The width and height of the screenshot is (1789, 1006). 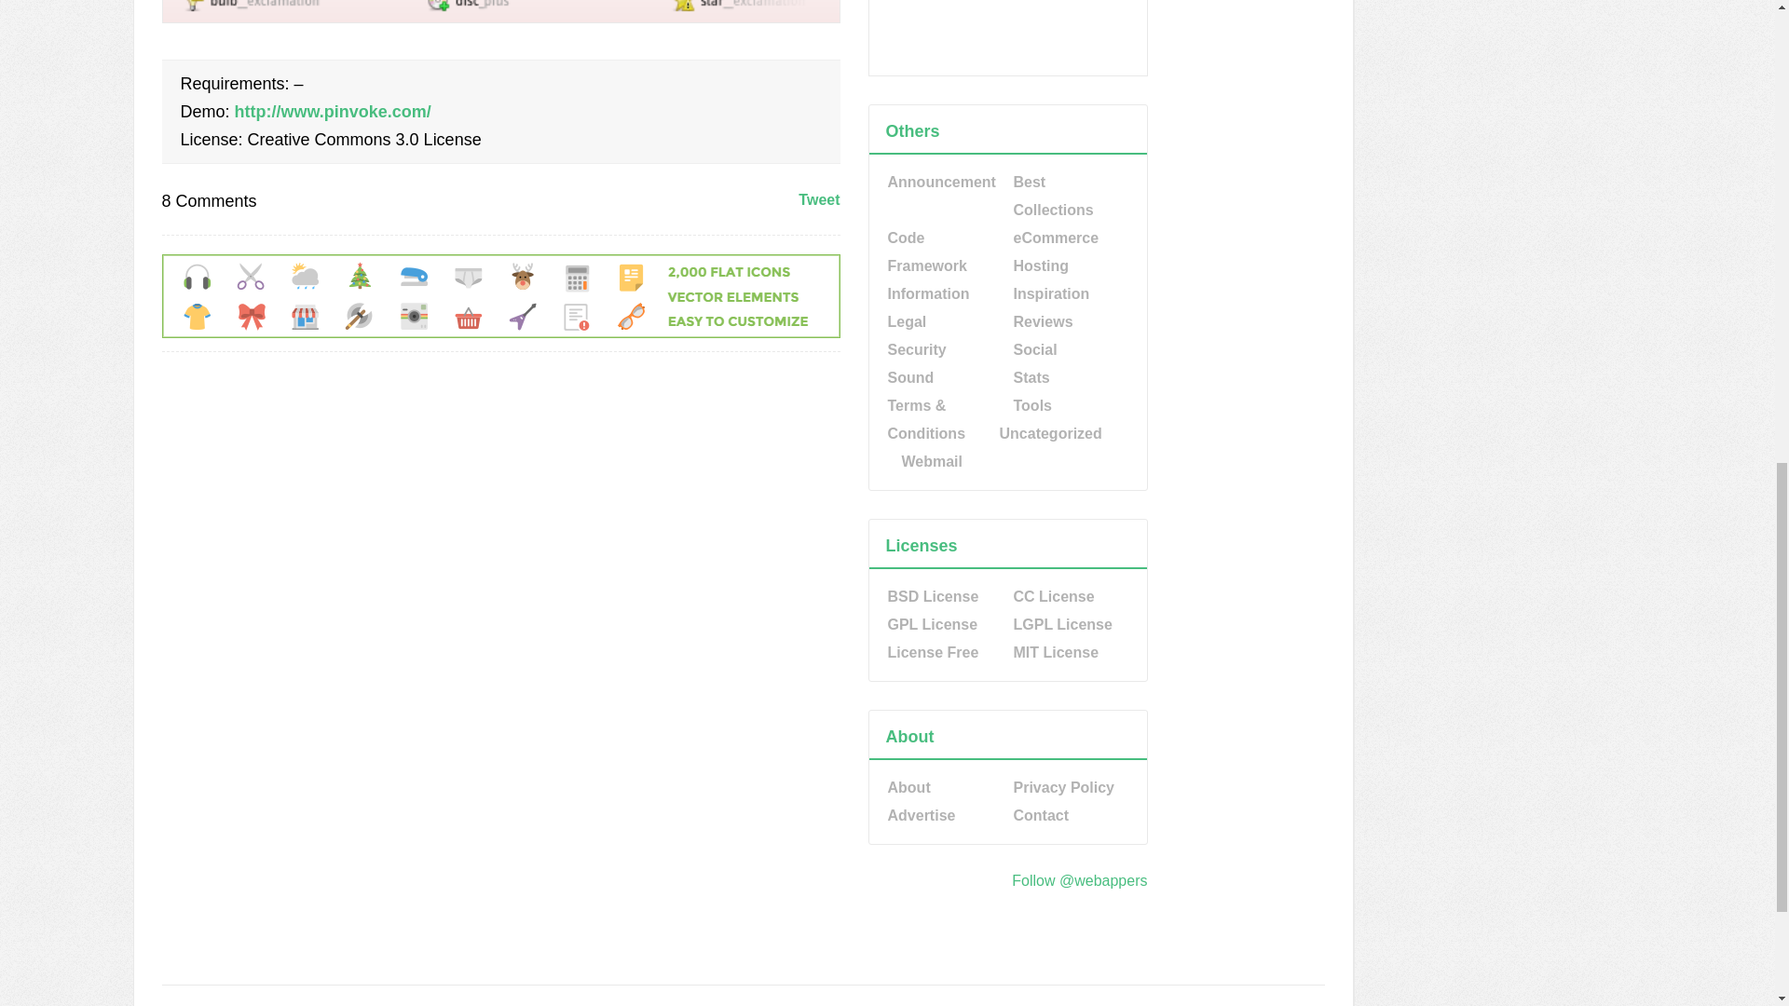 I want to click on mini-icons, so click(x=501, y=11).